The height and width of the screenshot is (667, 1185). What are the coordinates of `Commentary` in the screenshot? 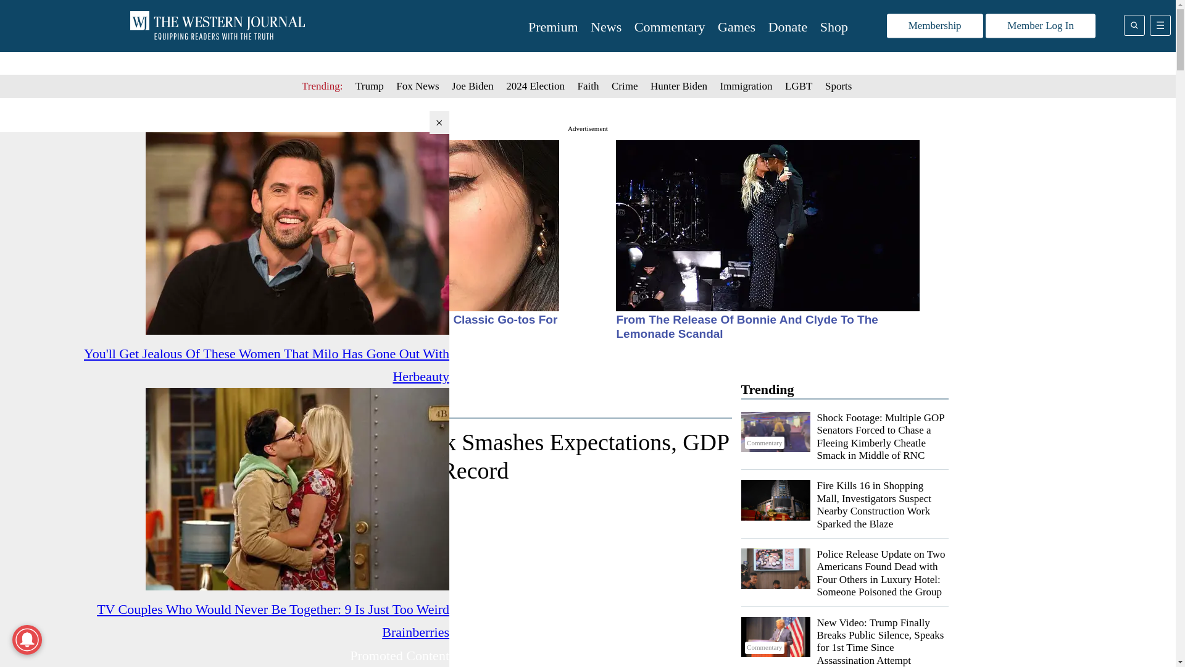 It's located at (775, 432).